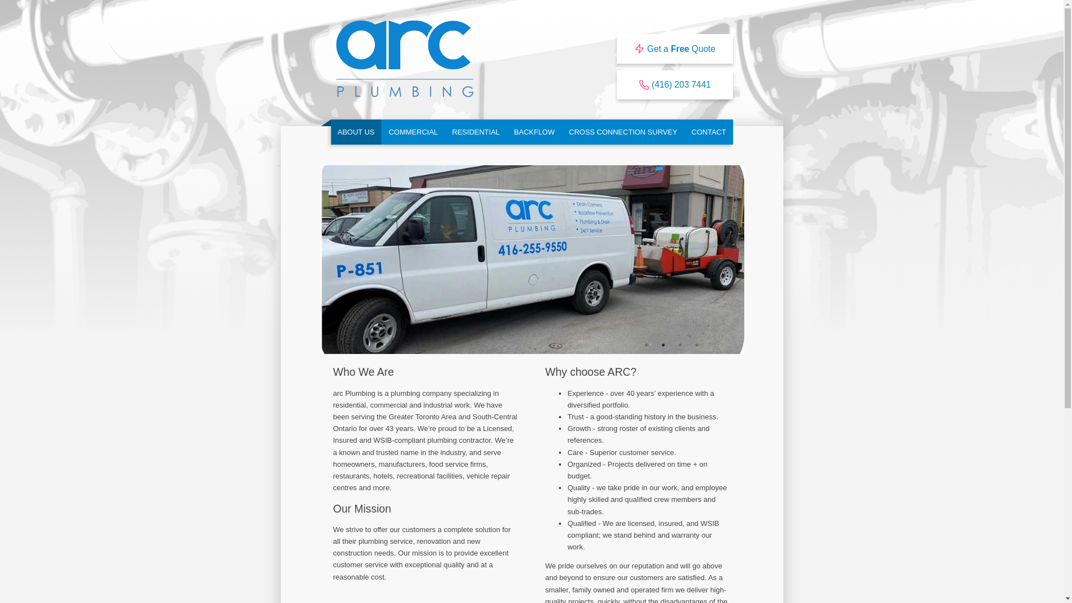 The width and height of the screenshot is (1072, 603). I want to click on BACKFLOW, so click(535, 132).